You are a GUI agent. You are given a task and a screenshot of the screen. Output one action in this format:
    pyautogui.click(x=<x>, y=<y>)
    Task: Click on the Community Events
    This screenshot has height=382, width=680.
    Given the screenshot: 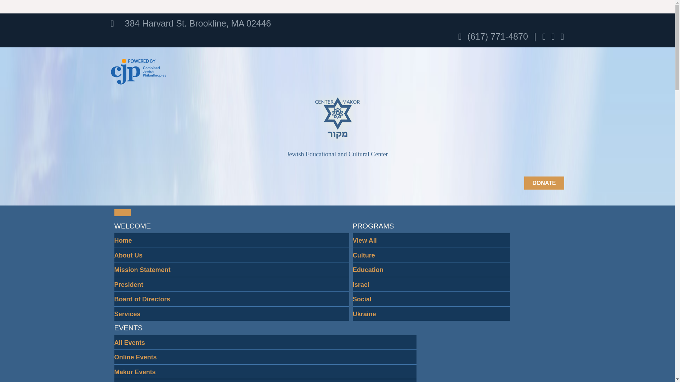 What is the action you would take?
    pyautogui.click(x=143, y=380)
    